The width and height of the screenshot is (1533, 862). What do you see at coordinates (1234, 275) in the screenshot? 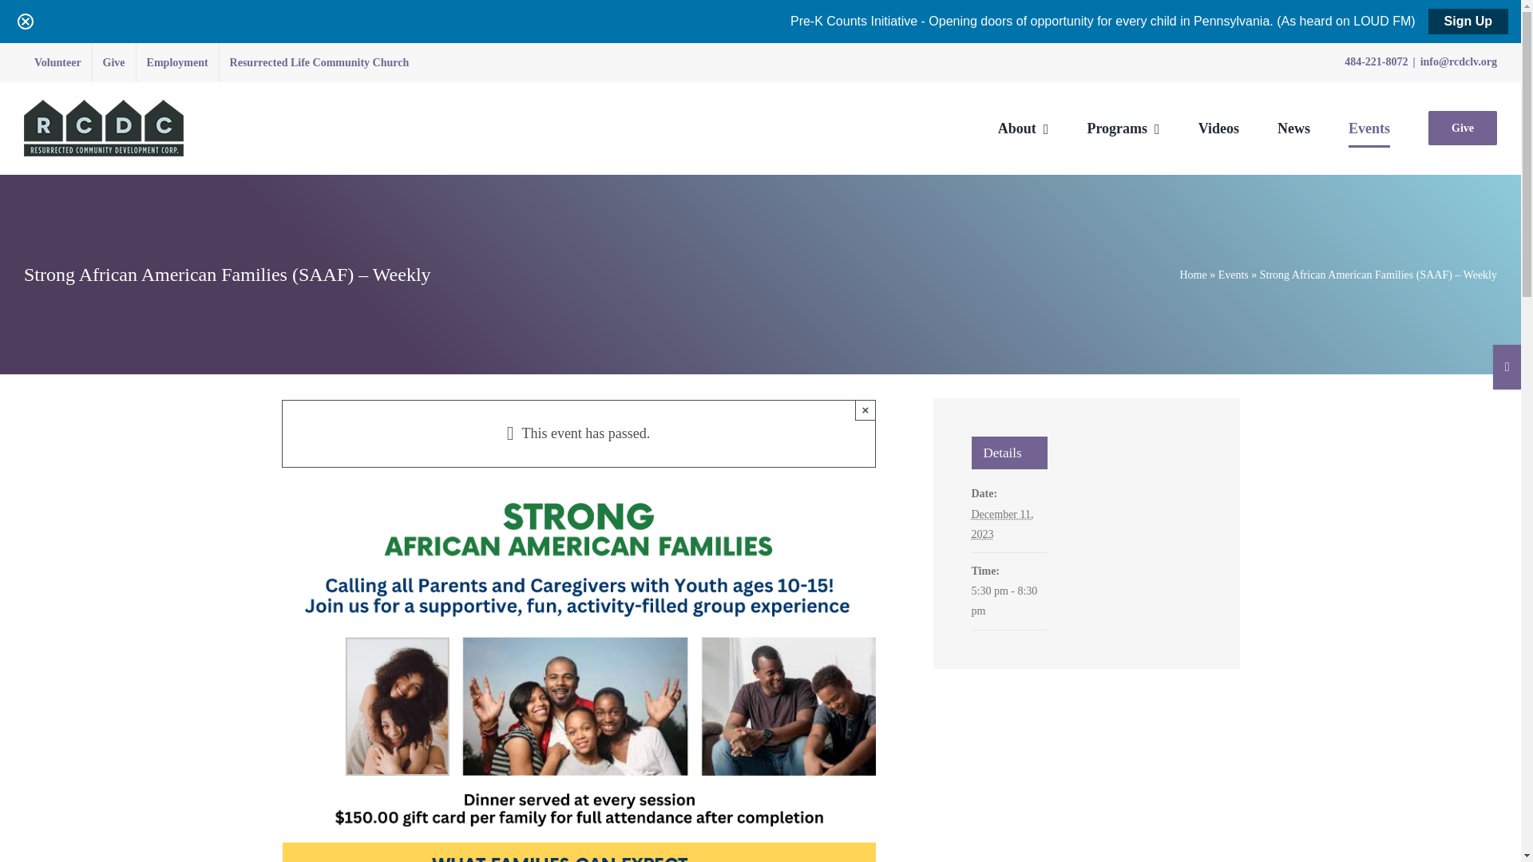
I see `Events` at bounding box center [1234, 275].